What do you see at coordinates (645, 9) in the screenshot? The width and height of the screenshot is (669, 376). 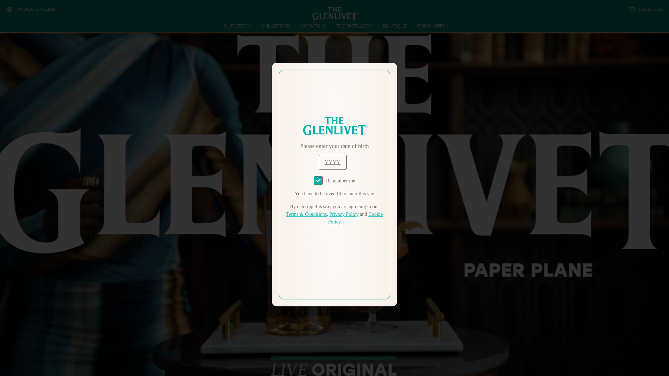 I see `SUBSCRIBE` at bounding box center [645, 9].